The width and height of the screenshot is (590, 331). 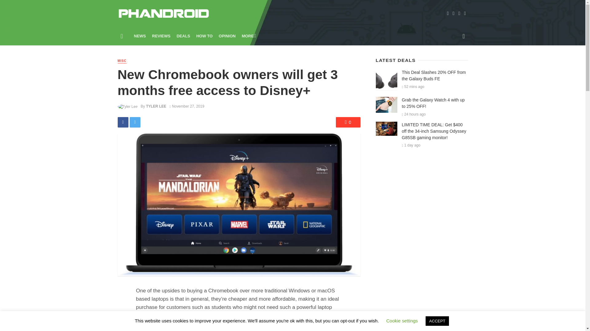 What do you see at coordinates (122, 61) in the screenshot?
I see `MISC` at bounding box center [122, 61].